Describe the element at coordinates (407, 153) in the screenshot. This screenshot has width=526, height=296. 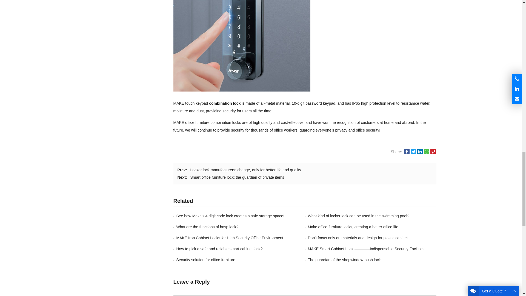
I see `Share on Facebook` at that location.